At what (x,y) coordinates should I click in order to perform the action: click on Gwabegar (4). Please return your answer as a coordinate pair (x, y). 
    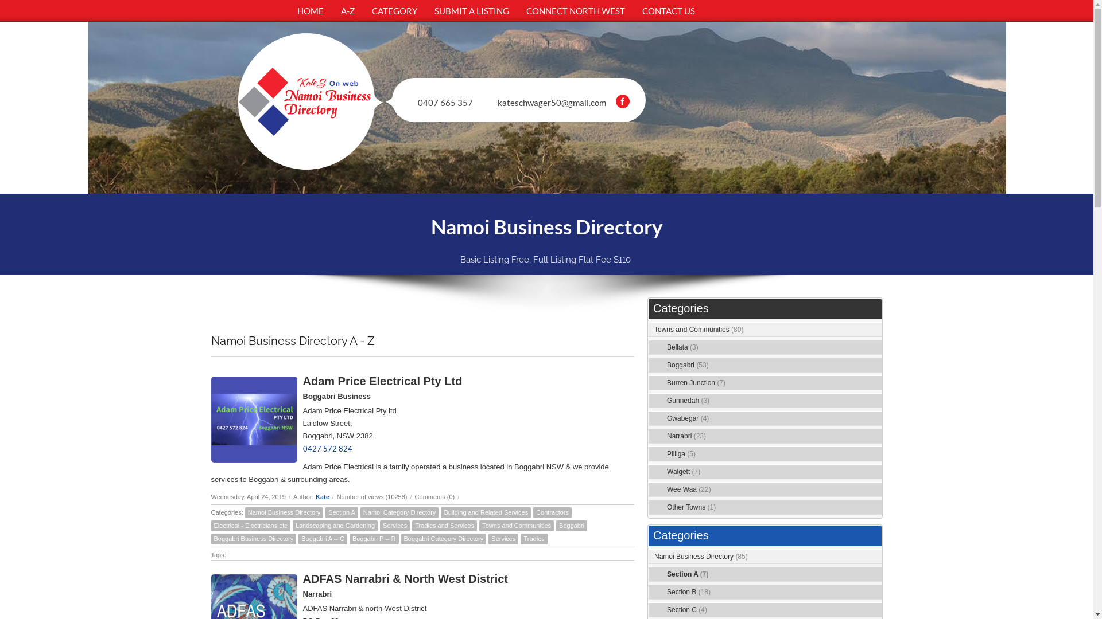
    Looking at the image, I should click on (688, 418).